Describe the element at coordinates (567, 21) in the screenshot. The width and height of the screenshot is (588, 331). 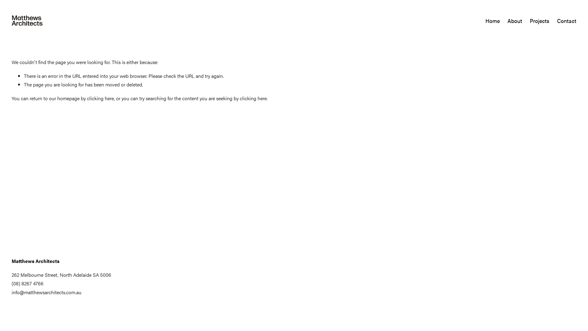
I see `Contact` at that location.